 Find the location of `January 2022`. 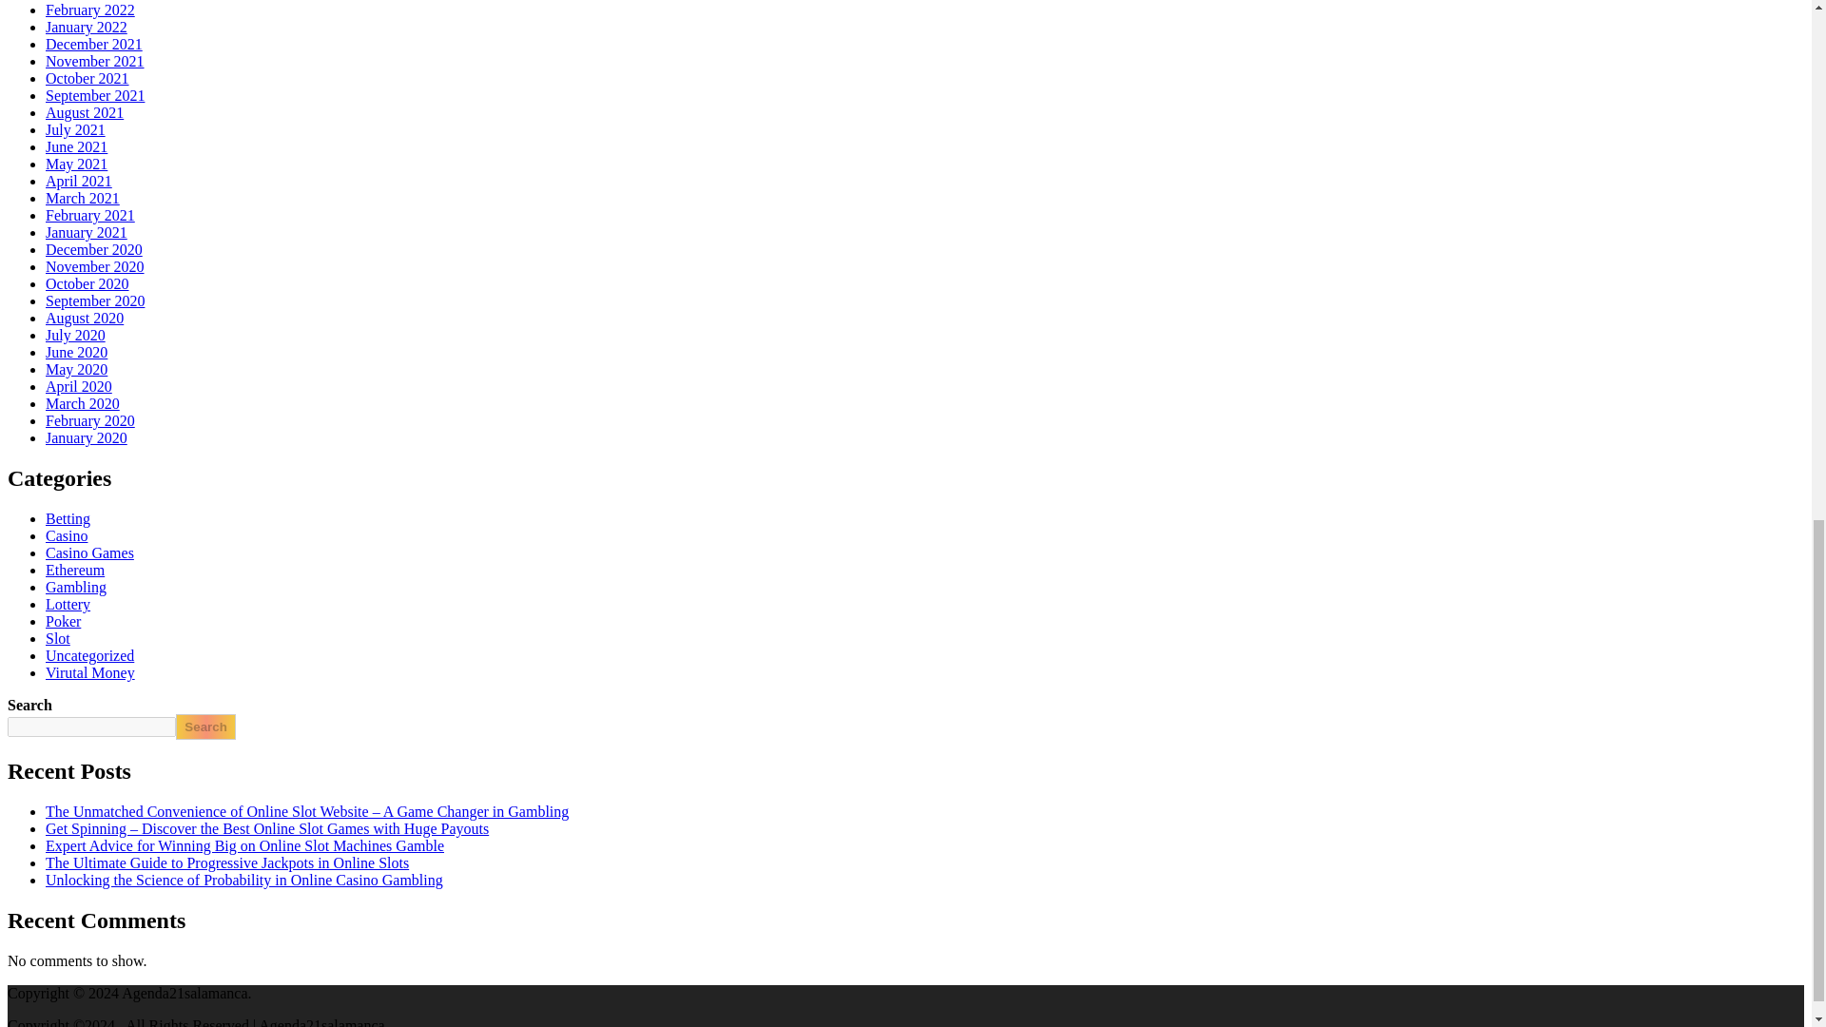

January 2022 is located at coordinates (87, 27).